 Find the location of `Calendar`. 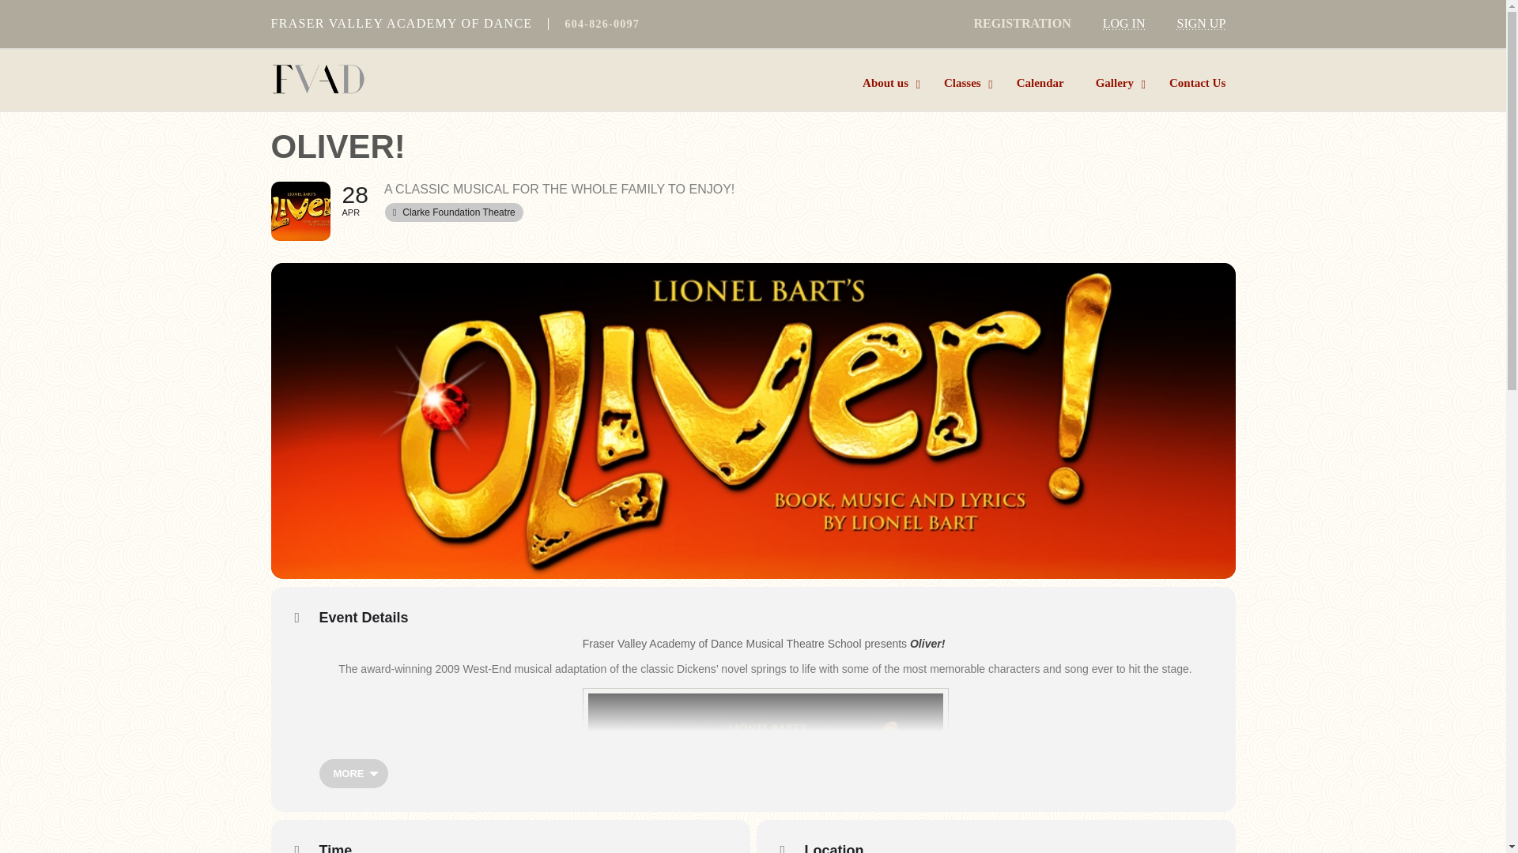

Calendar is located at coordinates (1040, 84).